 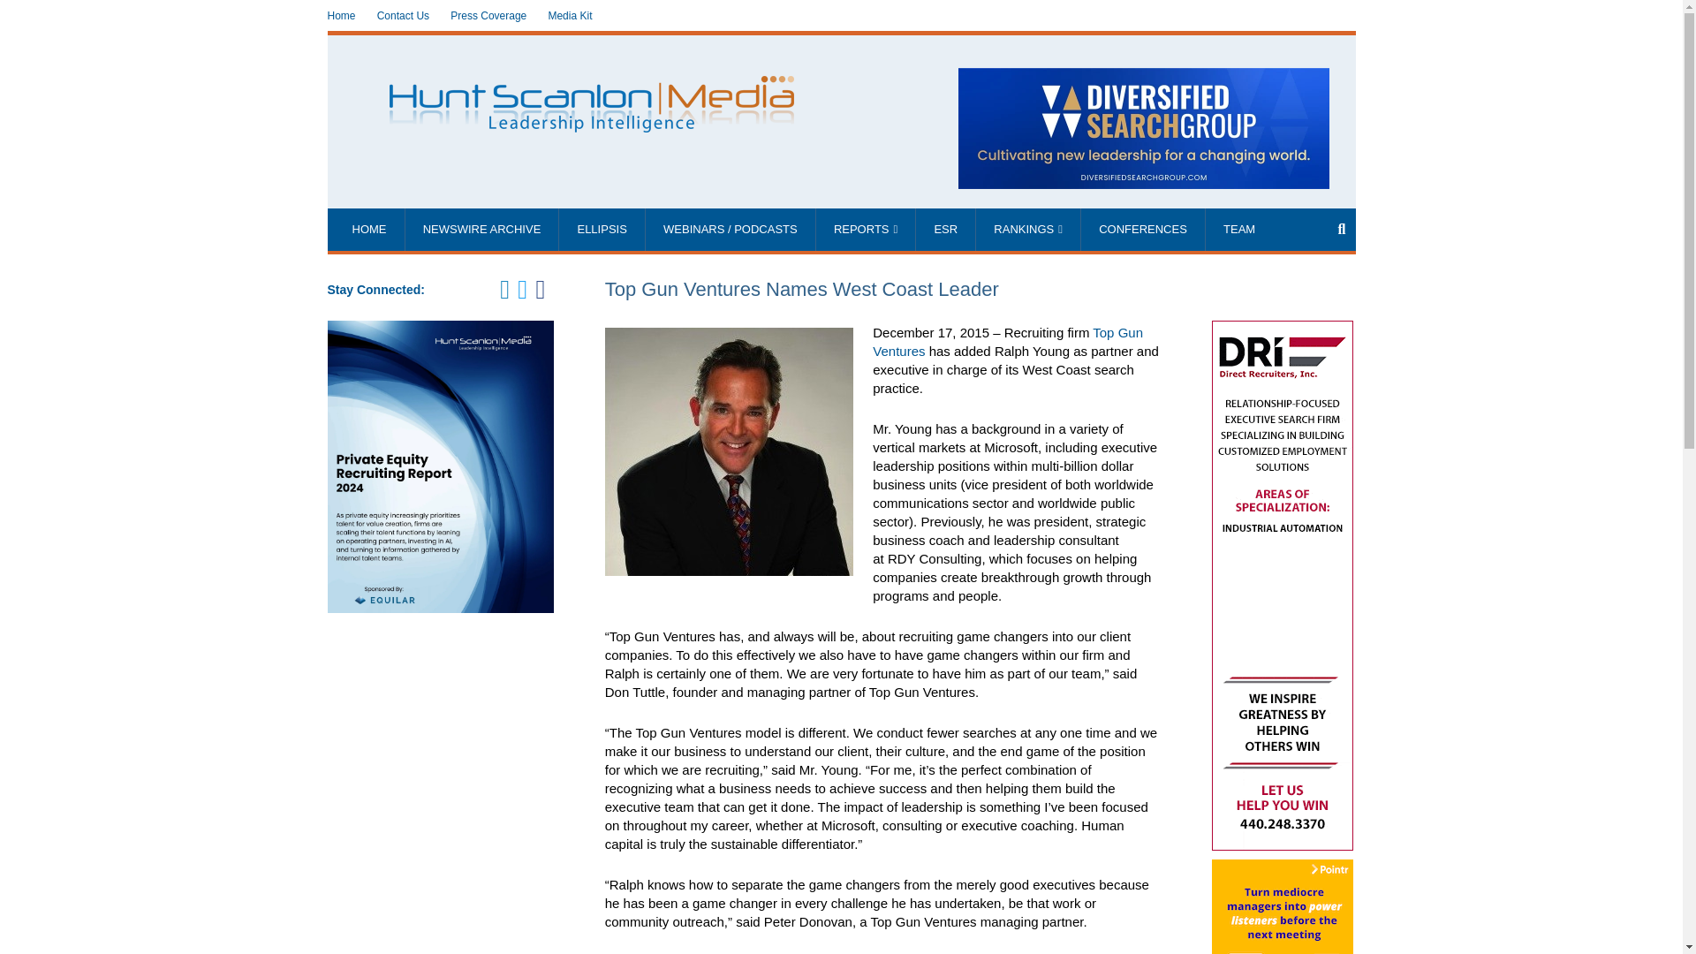 I want to click on Home, so click(x=341, y=16).